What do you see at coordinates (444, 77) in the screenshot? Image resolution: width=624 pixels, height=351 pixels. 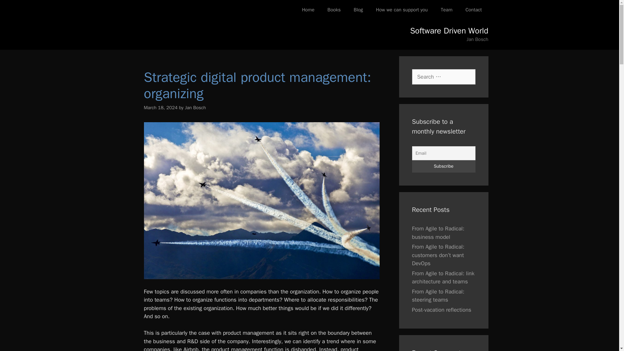 I see `Search for:` at bounding box center [444, 77].